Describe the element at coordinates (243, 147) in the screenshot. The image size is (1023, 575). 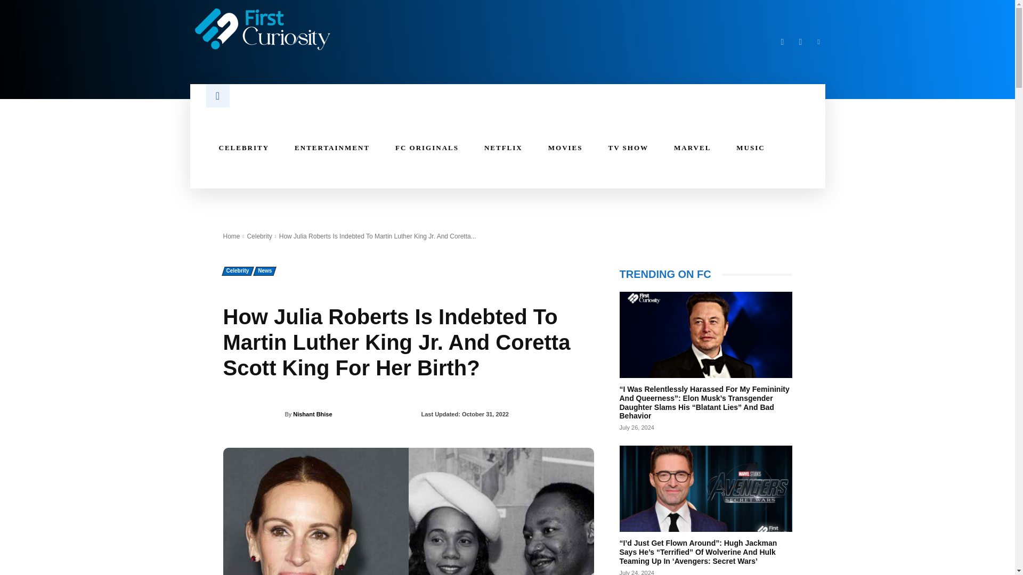
I see `CELEBRITY` at that location.